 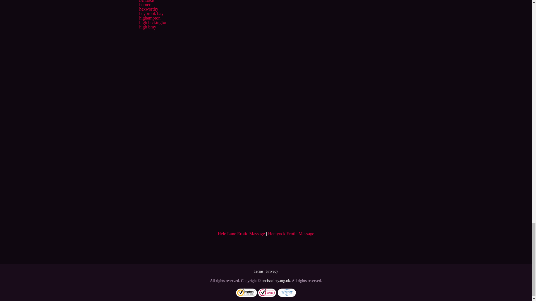 I want to click on heybrook bay, so click(x=151, y=13).